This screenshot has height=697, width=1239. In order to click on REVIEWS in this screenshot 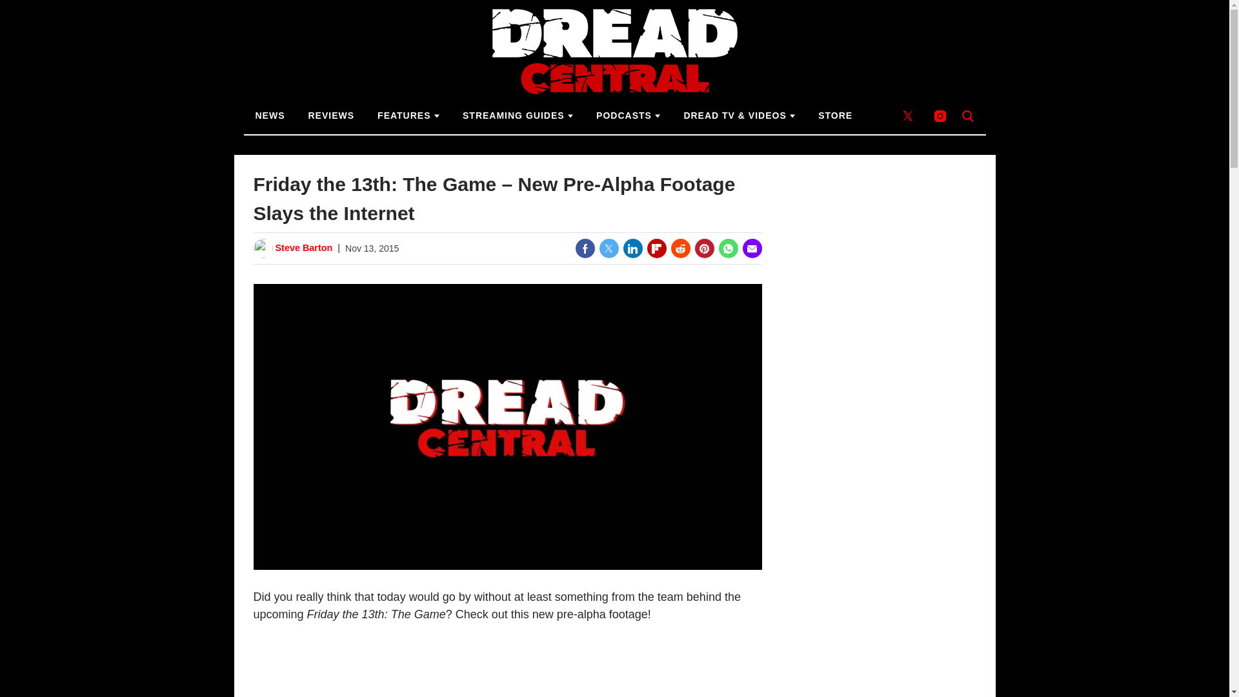, I will do `click(332, 116)`.